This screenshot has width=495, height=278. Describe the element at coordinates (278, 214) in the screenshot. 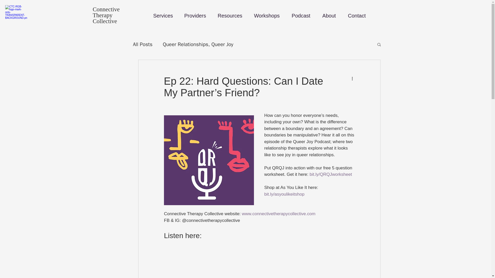

I see `www.connectivetherapycollective.com` at that location.